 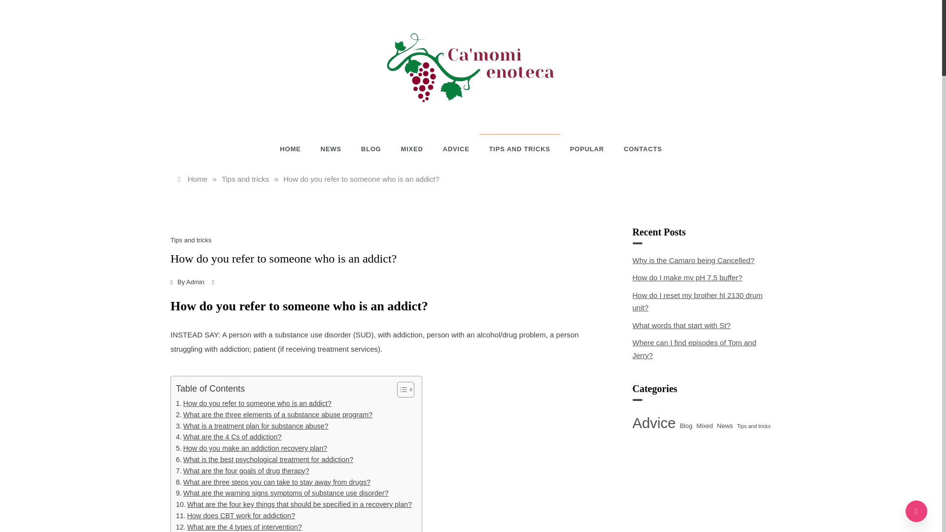 I want to click on Tips and tricks, so click(x=245, y=179).